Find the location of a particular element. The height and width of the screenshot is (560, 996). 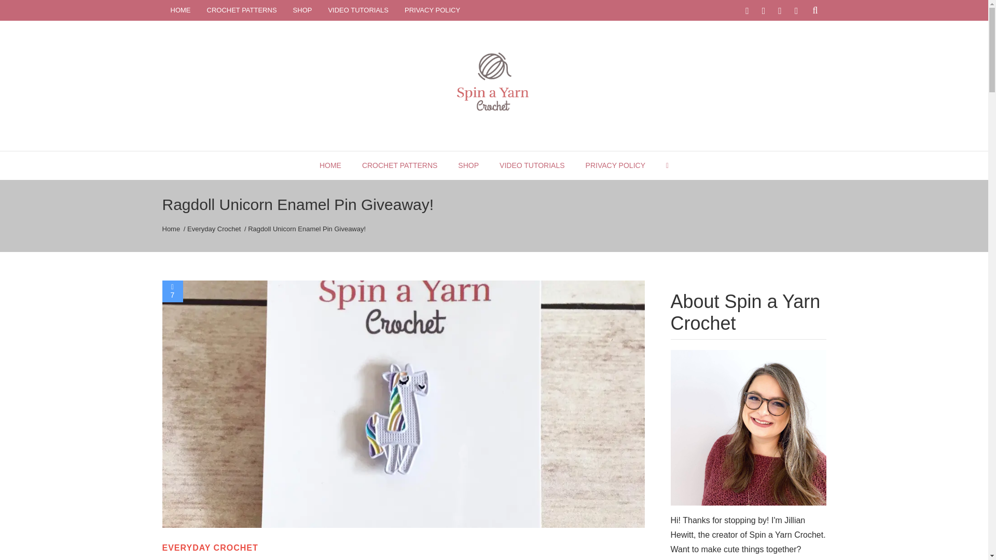

VIDEO TUTORIALS is located at coordinates (532, 165).